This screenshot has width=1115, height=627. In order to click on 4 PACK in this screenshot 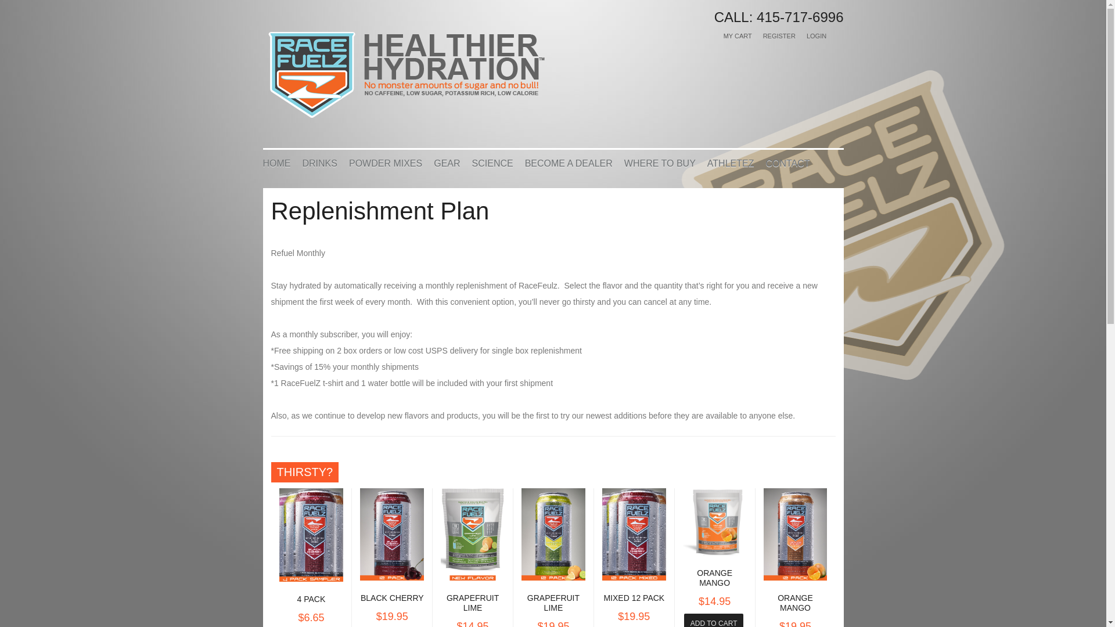, I will do `click(311, 599)`.